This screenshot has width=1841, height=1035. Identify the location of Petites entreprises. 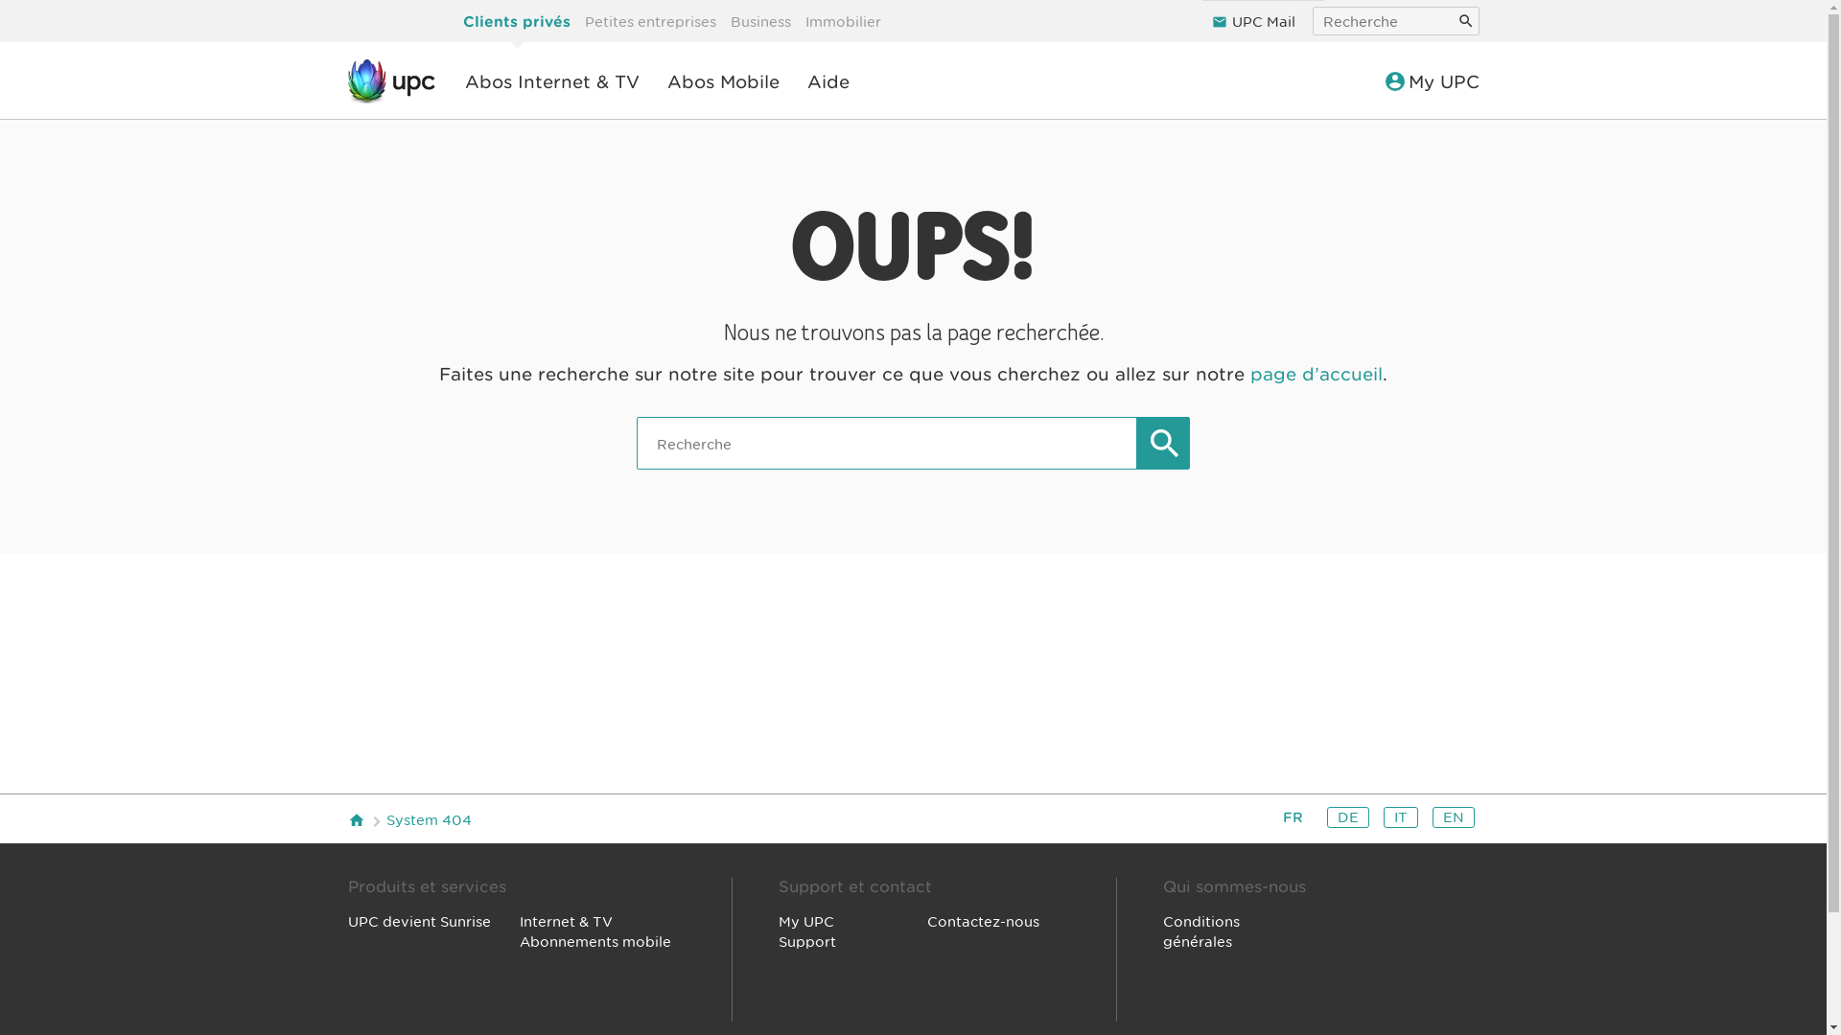
(650, 21).